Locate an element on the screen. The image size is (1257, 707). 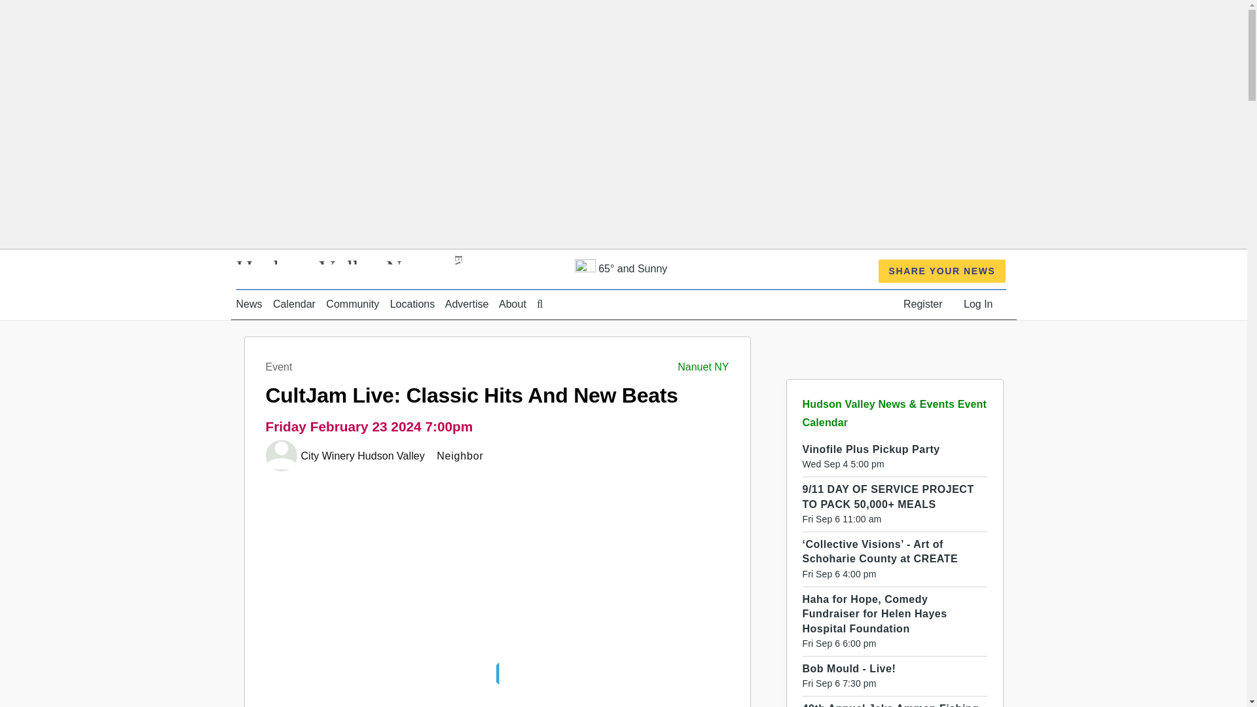
City Winery Hudson Valley is located at coordinates (365, 456).